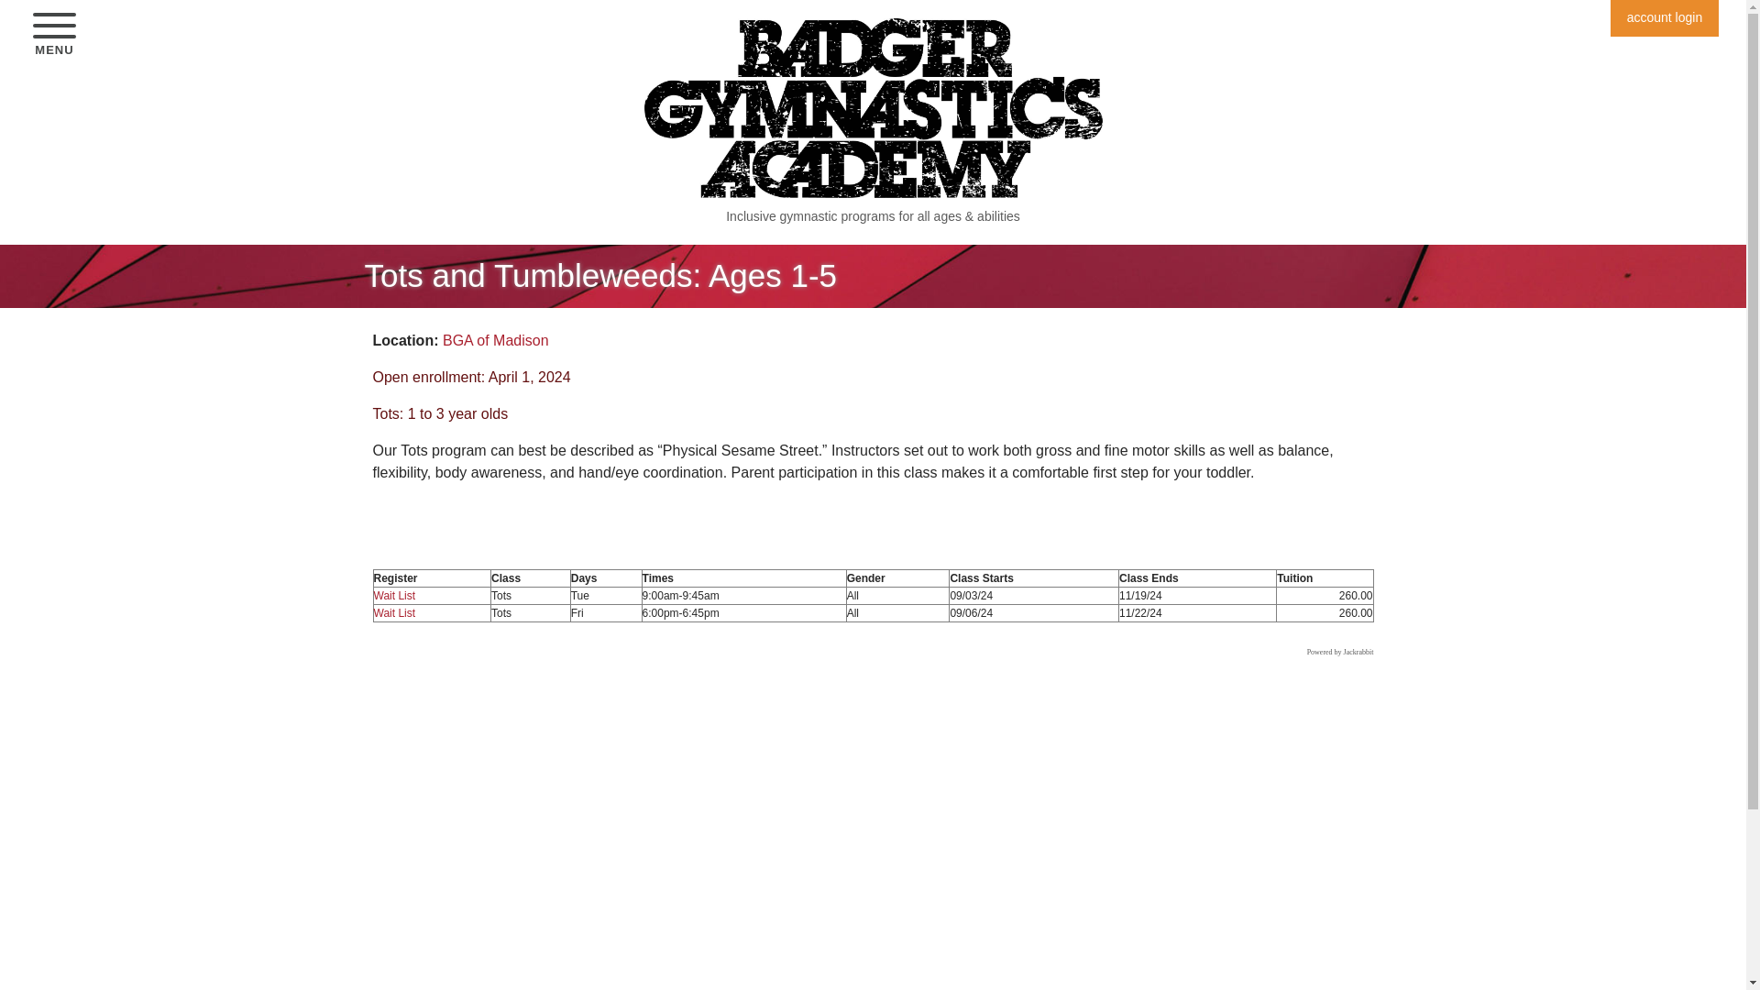  I want to click on Wait List, so click(394, 613).